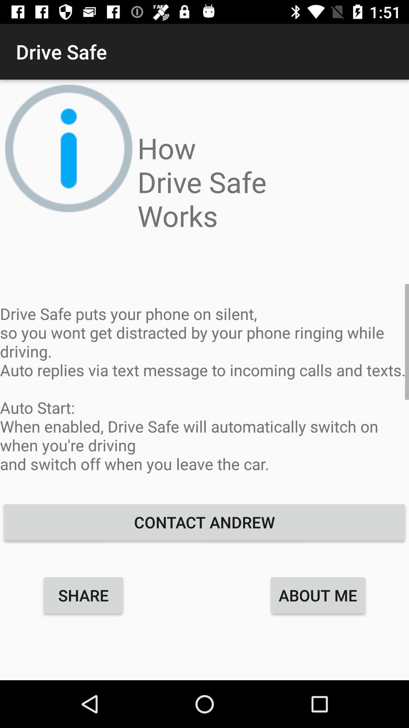 The image size is (409, 728). What do you see at coordinates (204, 522) in the screenshot?
I see `launch the item below drive safe puts icon` at bounding box center [204, 522].